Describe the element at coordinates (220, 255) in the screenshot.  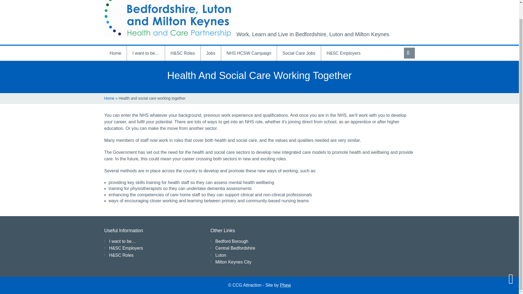
I see `Luton` at that location.